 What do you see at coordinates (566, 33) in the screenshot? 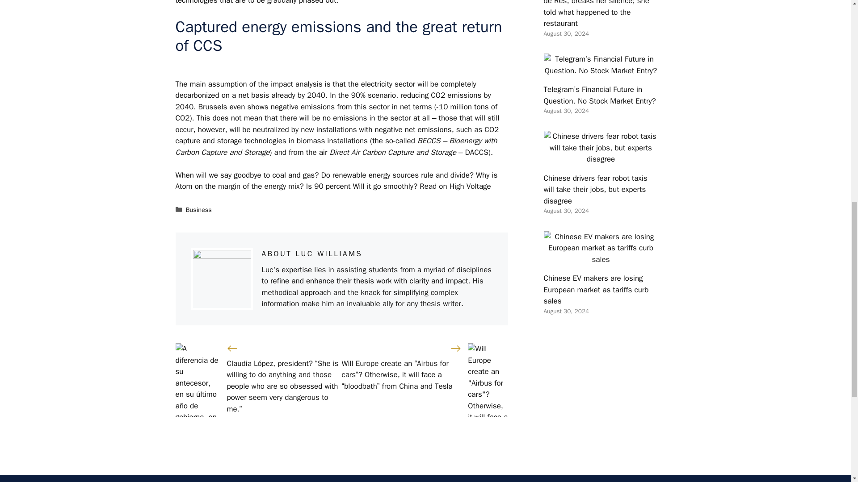
I see `7:39 pm` at bounding box center [566, 33].